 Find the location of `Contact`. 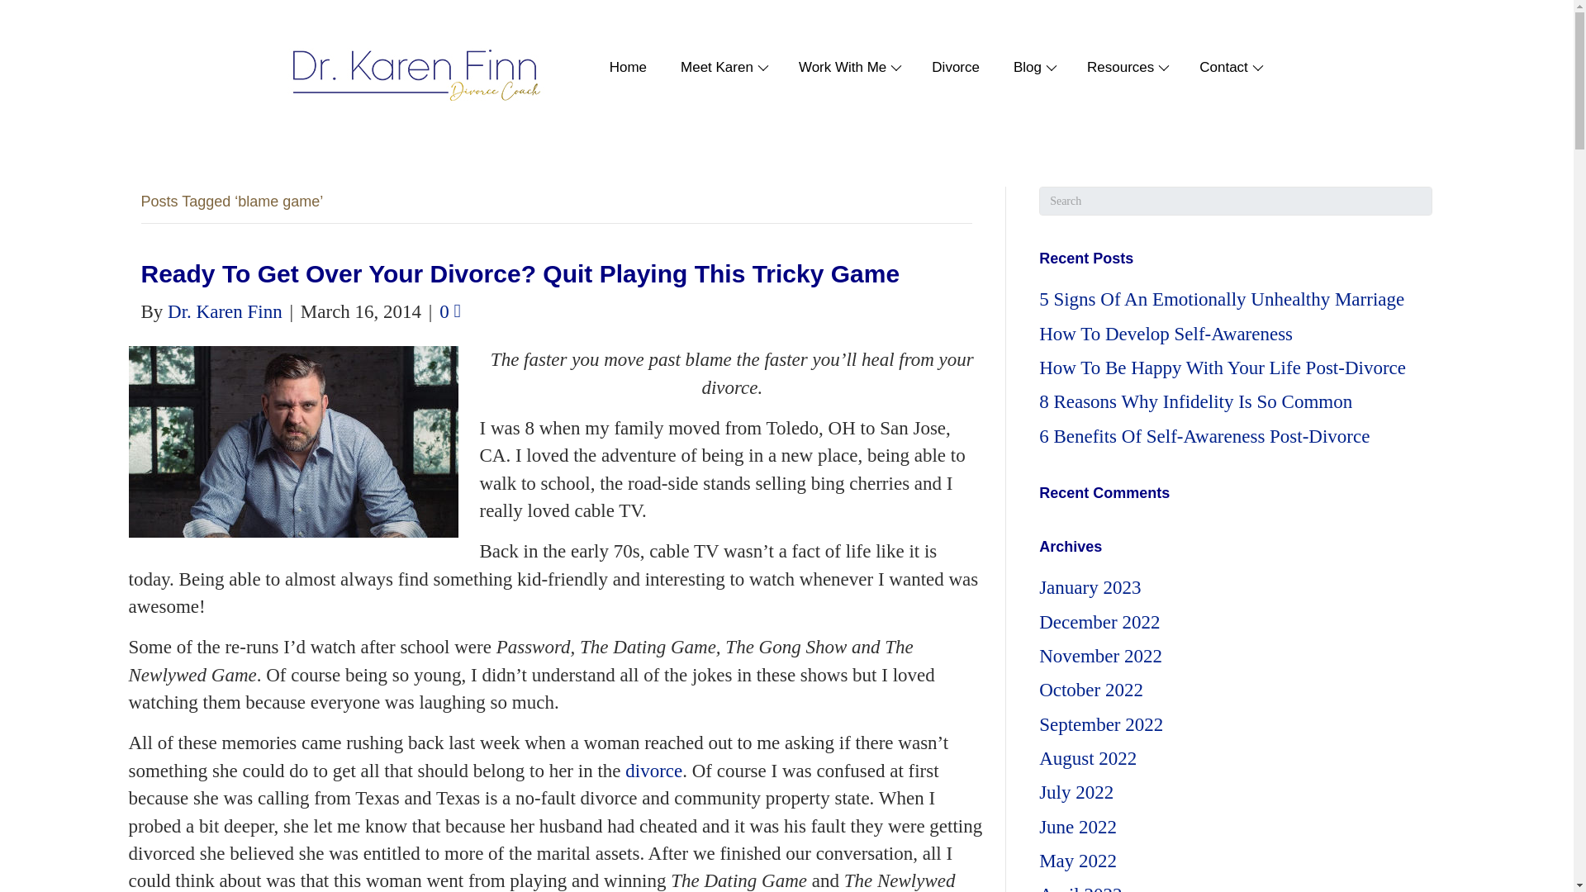

Contact is located at coordinates (1221, 68).